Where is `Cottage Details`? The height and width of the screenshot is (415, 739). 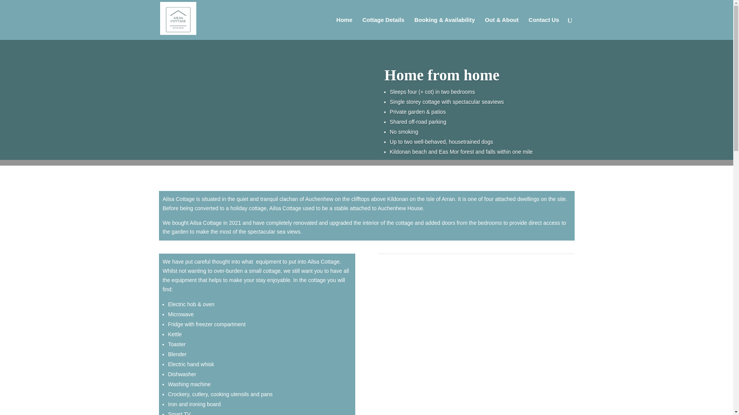
Cottage Details is located at coordinates (383, 28).